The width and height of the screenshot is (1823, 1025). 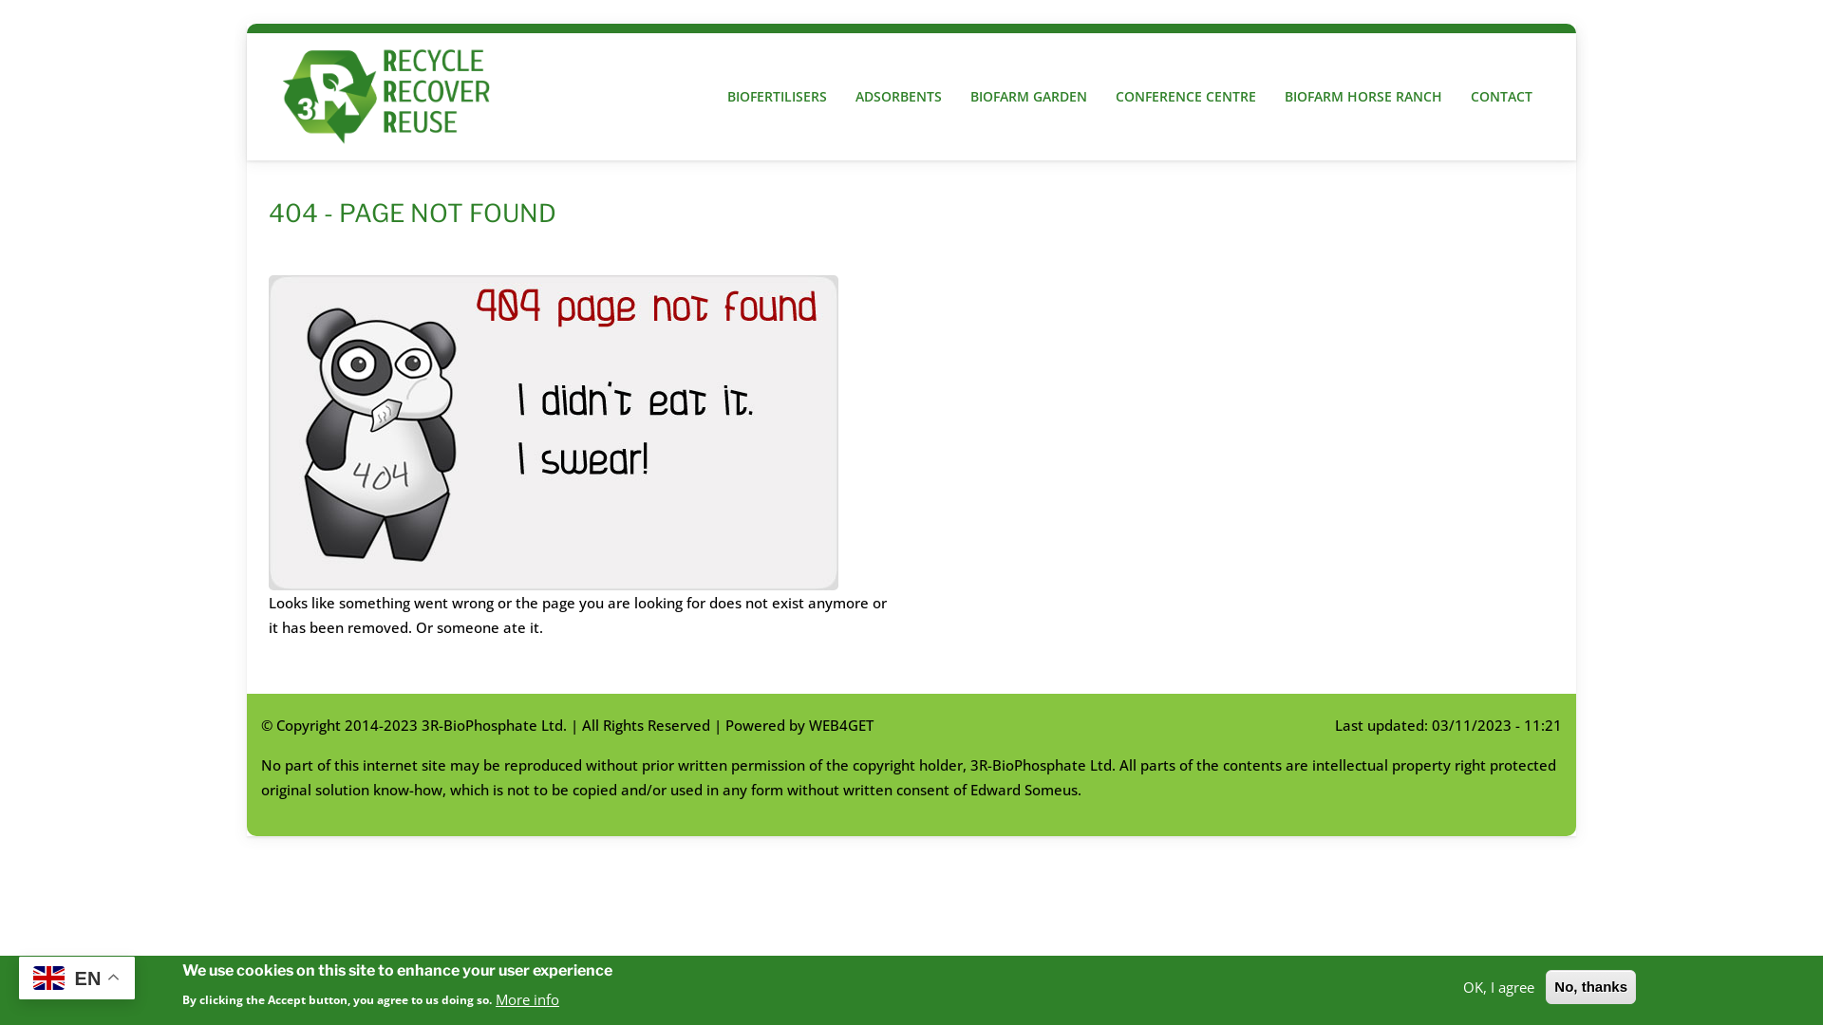 What do you see at coordinates (393, 97) in the screenshot?
I see `Home` at bounding box center [393, 97].